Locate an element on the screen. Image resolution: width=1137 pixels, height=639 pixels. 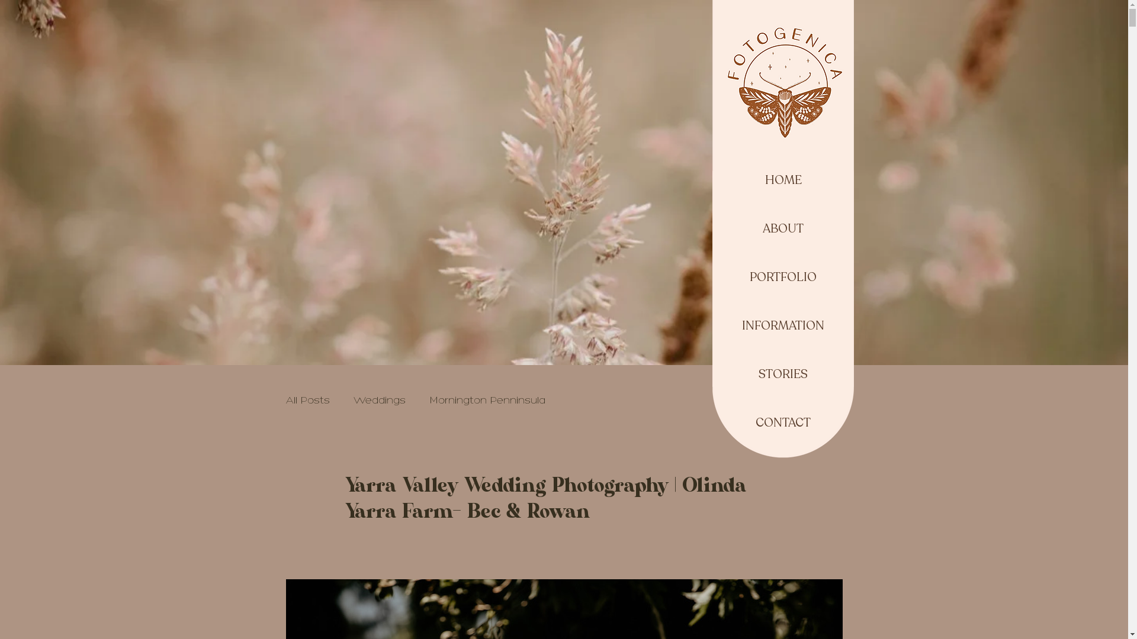
Mornington Penninsula is located at coordinates (465, 400).